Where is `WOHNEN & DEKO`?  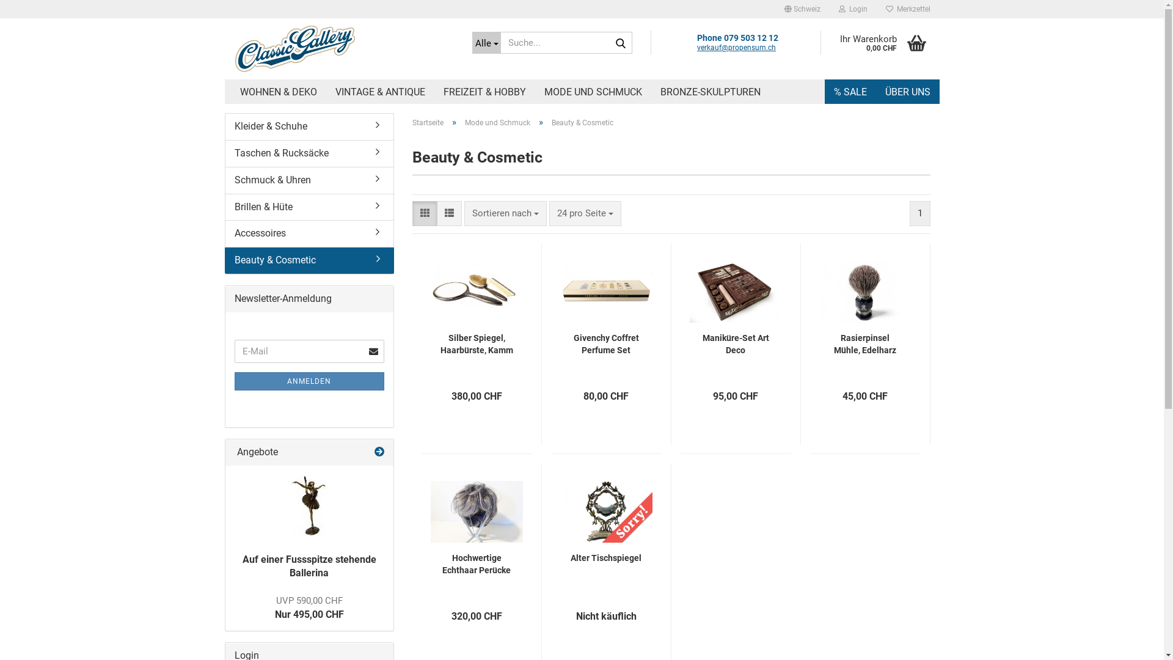
WOHNEN & DEKO is located at coordinates (279, 92).